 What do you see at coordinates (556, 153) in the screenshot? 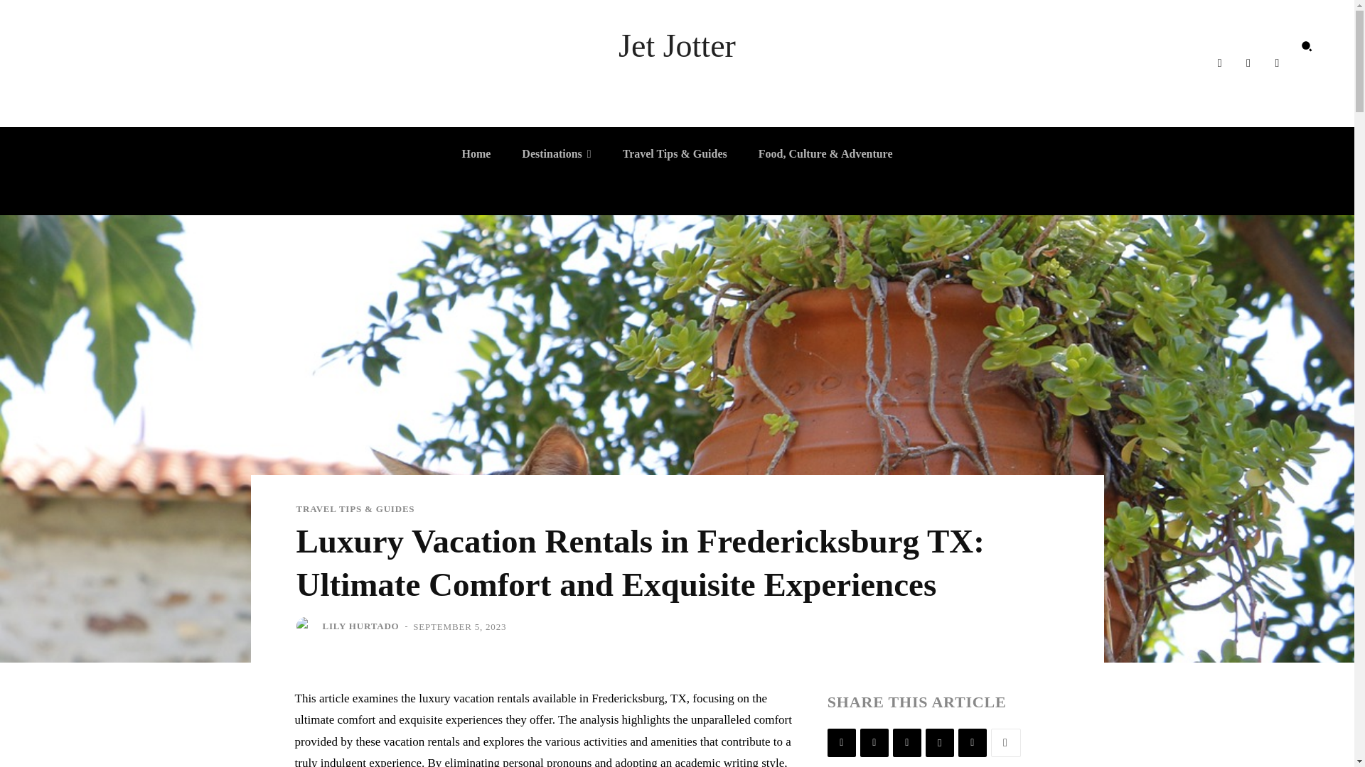
I see `Destinations` at bounding box center [556, 153].